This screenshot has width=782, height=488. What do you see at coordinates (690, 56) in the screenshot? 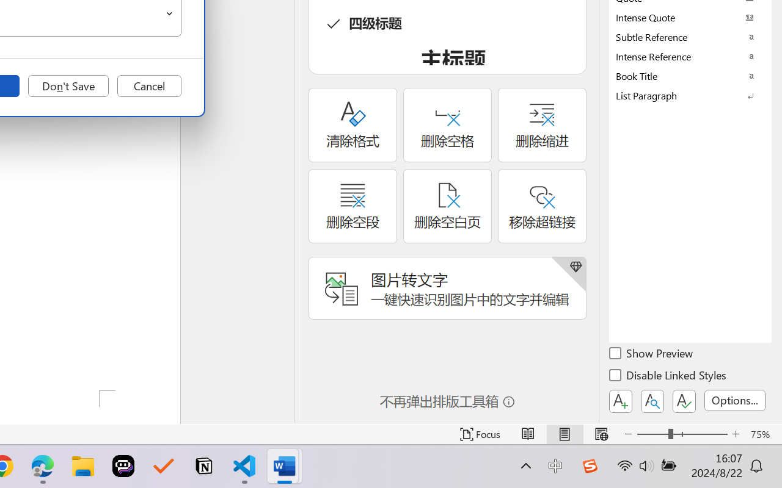
I see `Intense Reference` at bounding box center [690, 56].